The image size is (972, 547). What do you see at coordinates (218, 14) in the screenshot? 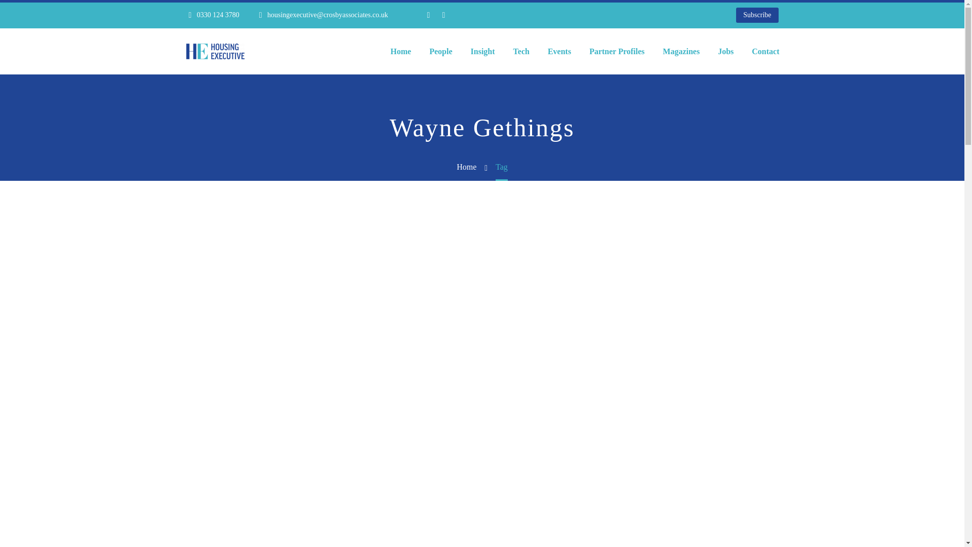
I see `0330 124 3780` at bounding box center [218, 14].